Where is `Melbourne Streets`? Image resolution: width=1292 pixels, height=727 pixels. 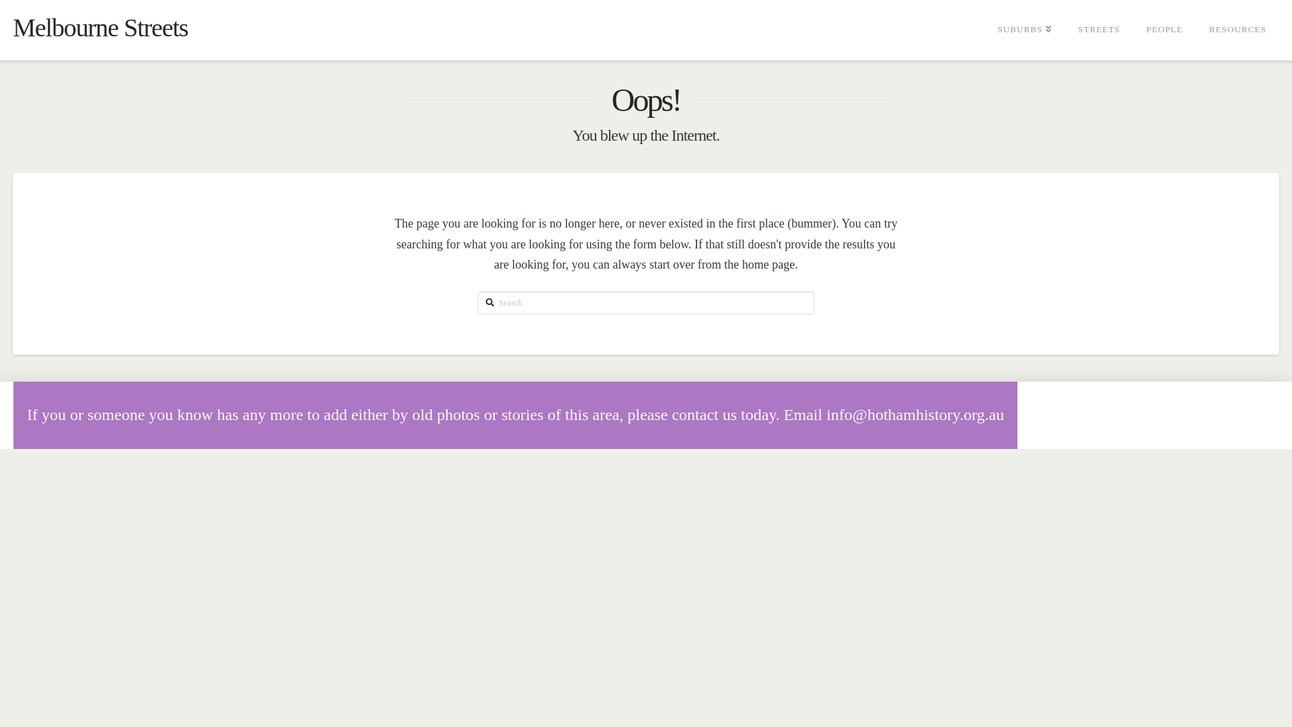
Melbourne Streets is located at coordinates (100, 28).